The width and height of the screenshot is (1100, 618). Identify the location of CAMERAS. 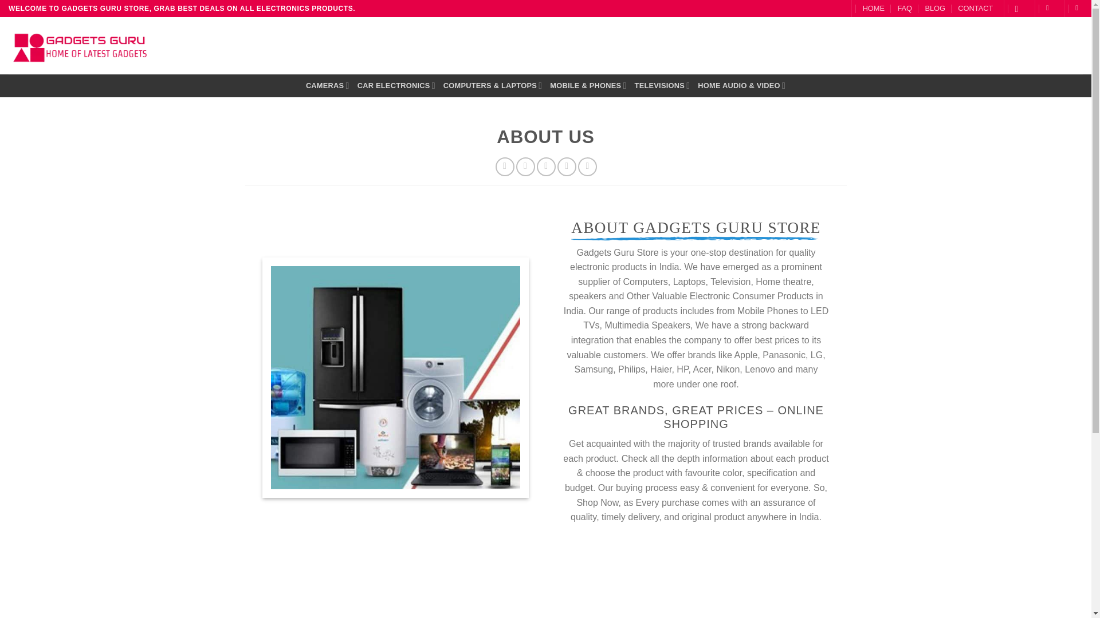
(328, 85).